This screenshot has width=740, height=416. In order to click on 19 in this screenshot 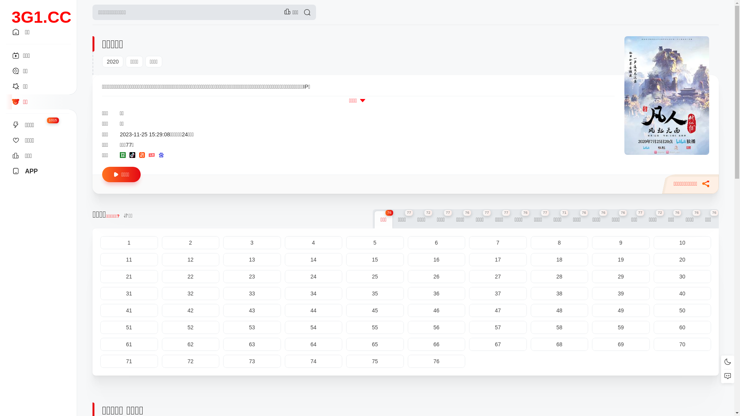, I will do `click(621, 260)`.